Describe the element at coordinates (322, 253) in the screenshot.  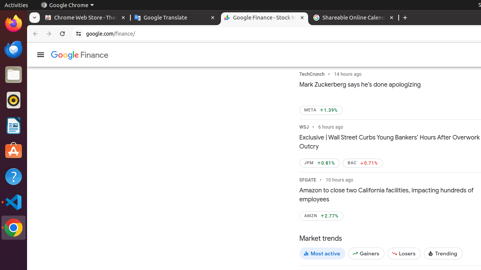
I see `Most active` at that location.